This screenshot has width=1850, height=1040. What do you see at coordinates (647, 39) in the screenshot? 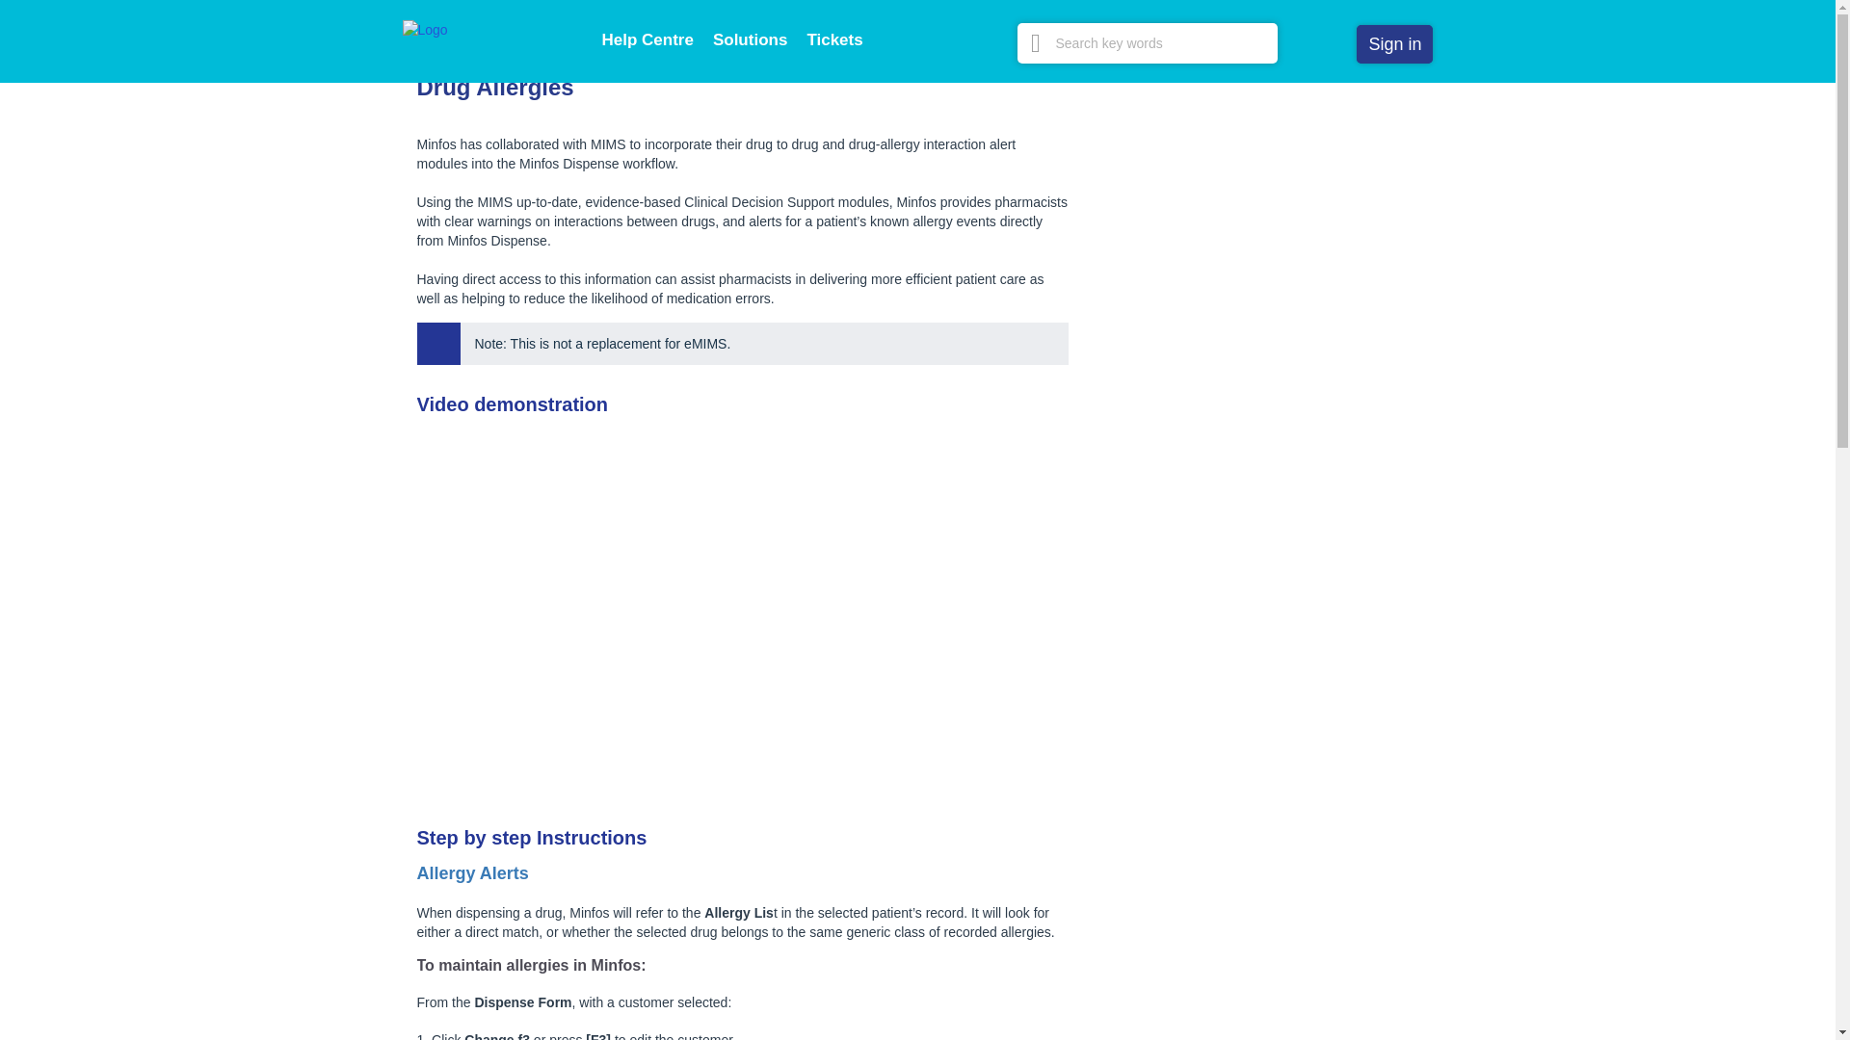
I see `Help Centre` at bounding box center [647, 39].